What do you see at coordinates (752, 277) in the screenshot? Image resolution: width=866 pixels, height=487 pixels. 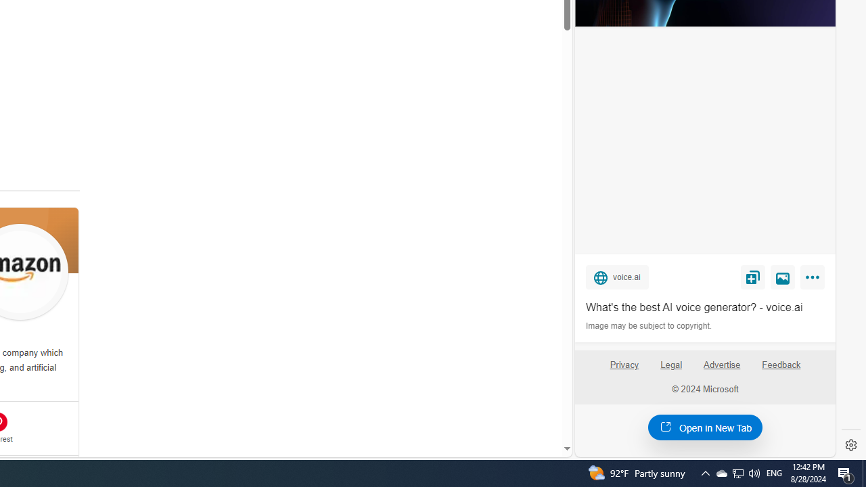 I see `Save` at bounding box center [752, 277].